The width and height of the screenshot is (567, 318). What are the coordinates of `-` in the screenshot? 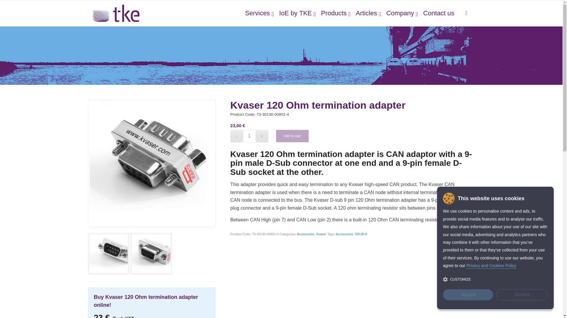 It's located at (237, 135).